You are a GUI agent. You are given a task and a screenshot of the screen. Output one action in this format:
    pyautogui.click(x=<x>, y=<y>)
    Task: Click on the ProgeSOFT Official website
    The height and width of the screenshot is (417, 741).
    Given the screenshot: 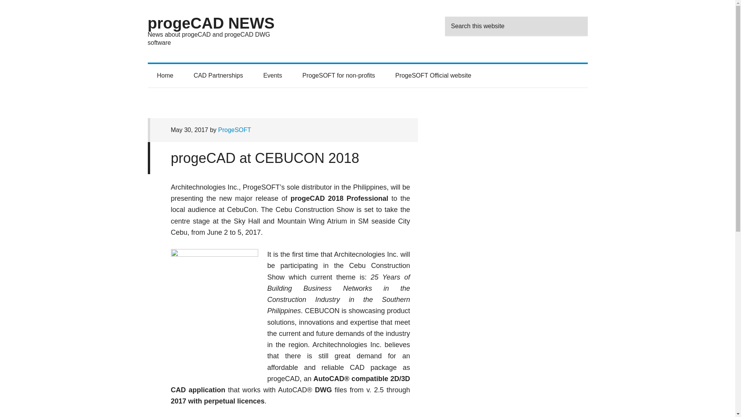 What is the action you would take?
    pyautogui.click(x=433, y=76)
    